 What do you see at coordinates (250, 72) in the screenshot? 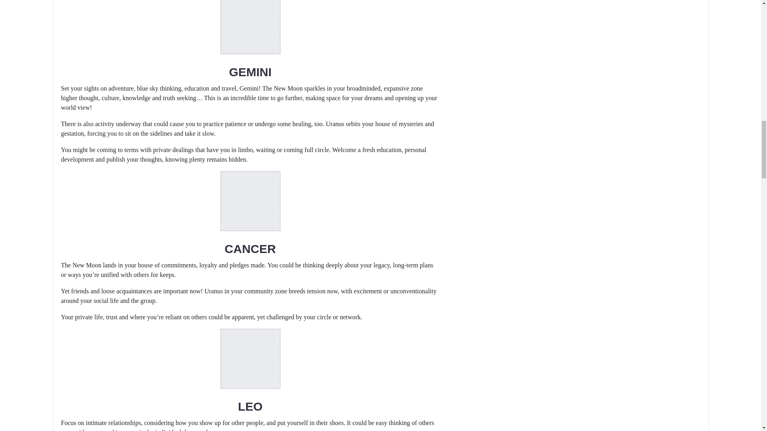
I see `GEMINI` at bounding box center [250, 72].